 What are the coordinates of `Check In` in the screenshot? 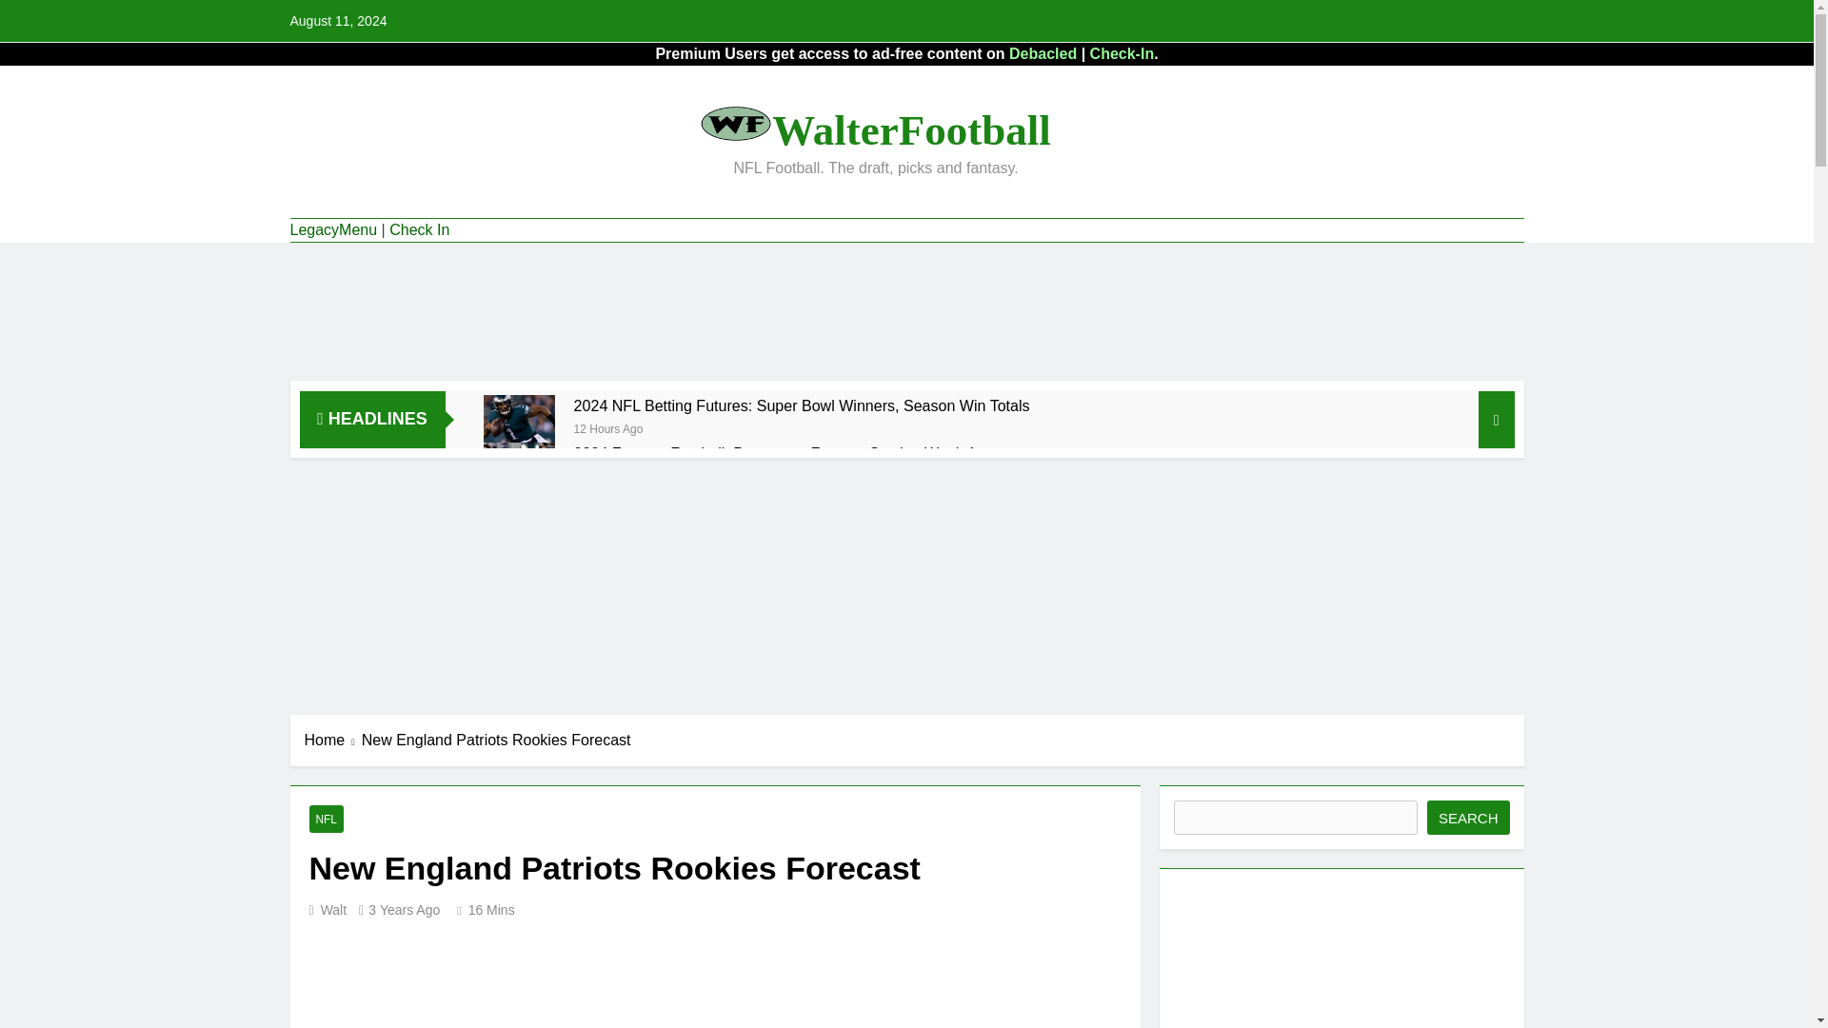 It's located at (419, 230).